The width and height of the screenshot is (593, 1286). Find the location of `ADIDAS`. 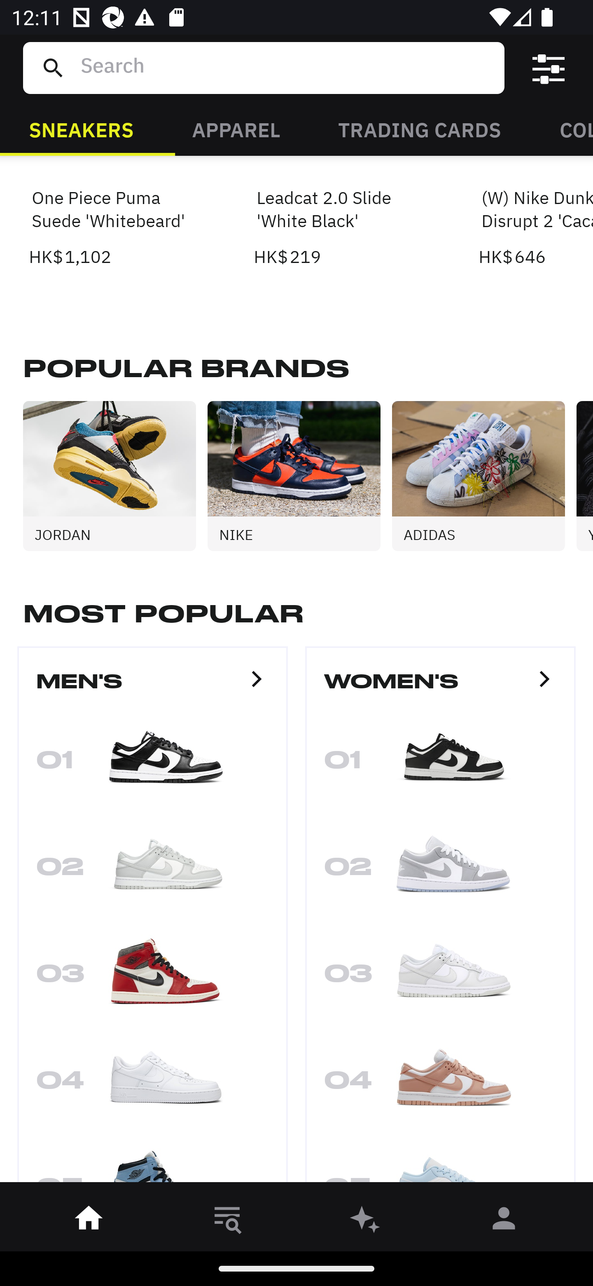

ADIDAS is located at coordinates (484, 476).